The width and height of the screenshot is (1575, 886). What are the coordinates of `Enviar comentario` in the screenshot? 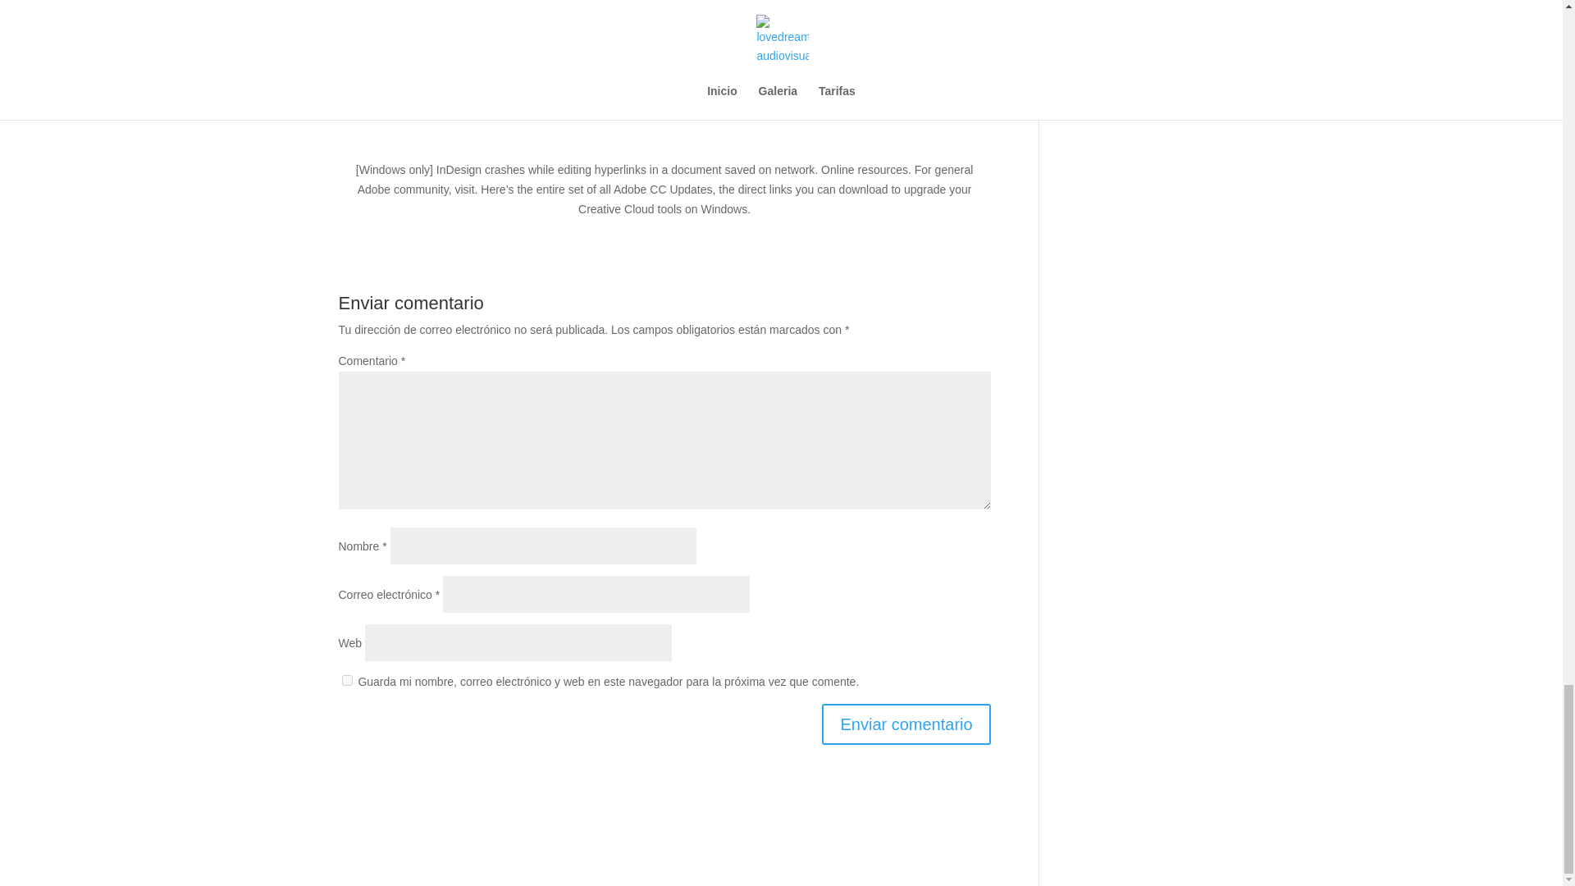 It's located at (906, 724).